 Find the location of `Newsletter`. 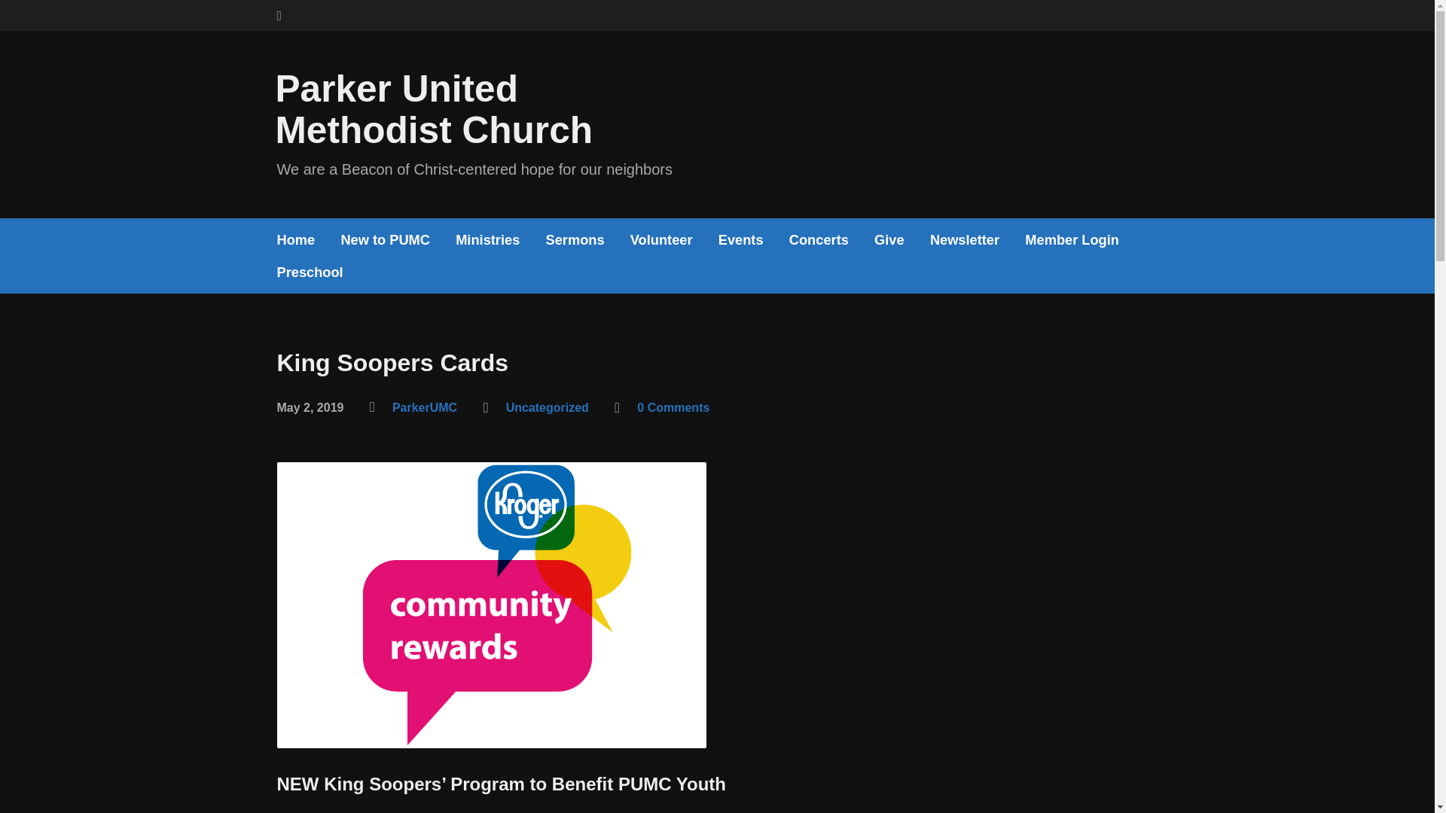

Newsletter is located at coordinates (964, 239).